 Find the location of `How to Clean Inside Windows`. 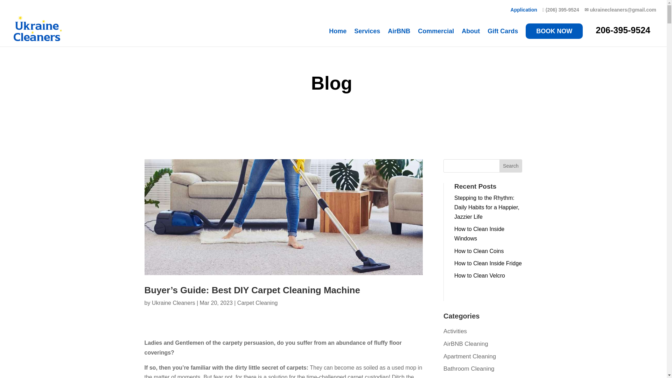

How to Clean Inside Windows is located at coordinates (479, 234).